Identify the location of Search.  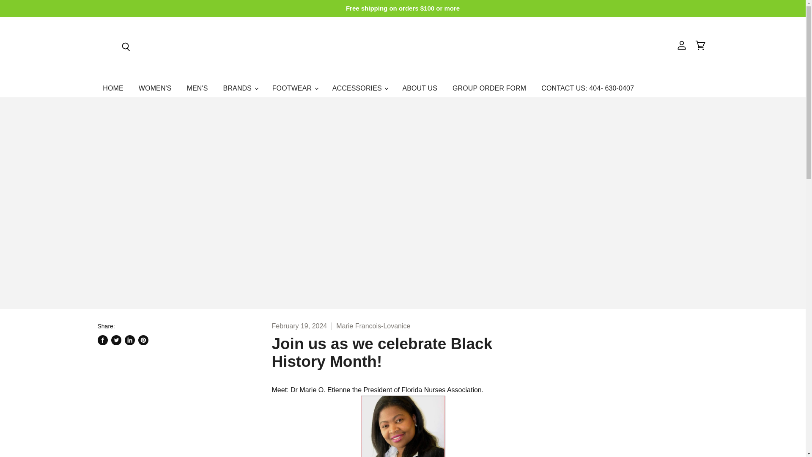
(125, 47).